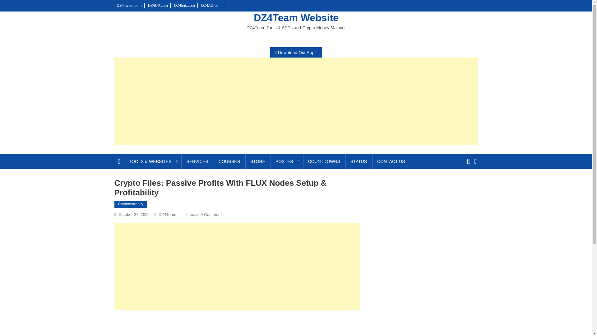 The width and height of the screenshot is (597, 336). I want to click on Advertisement, so click(237, 266).